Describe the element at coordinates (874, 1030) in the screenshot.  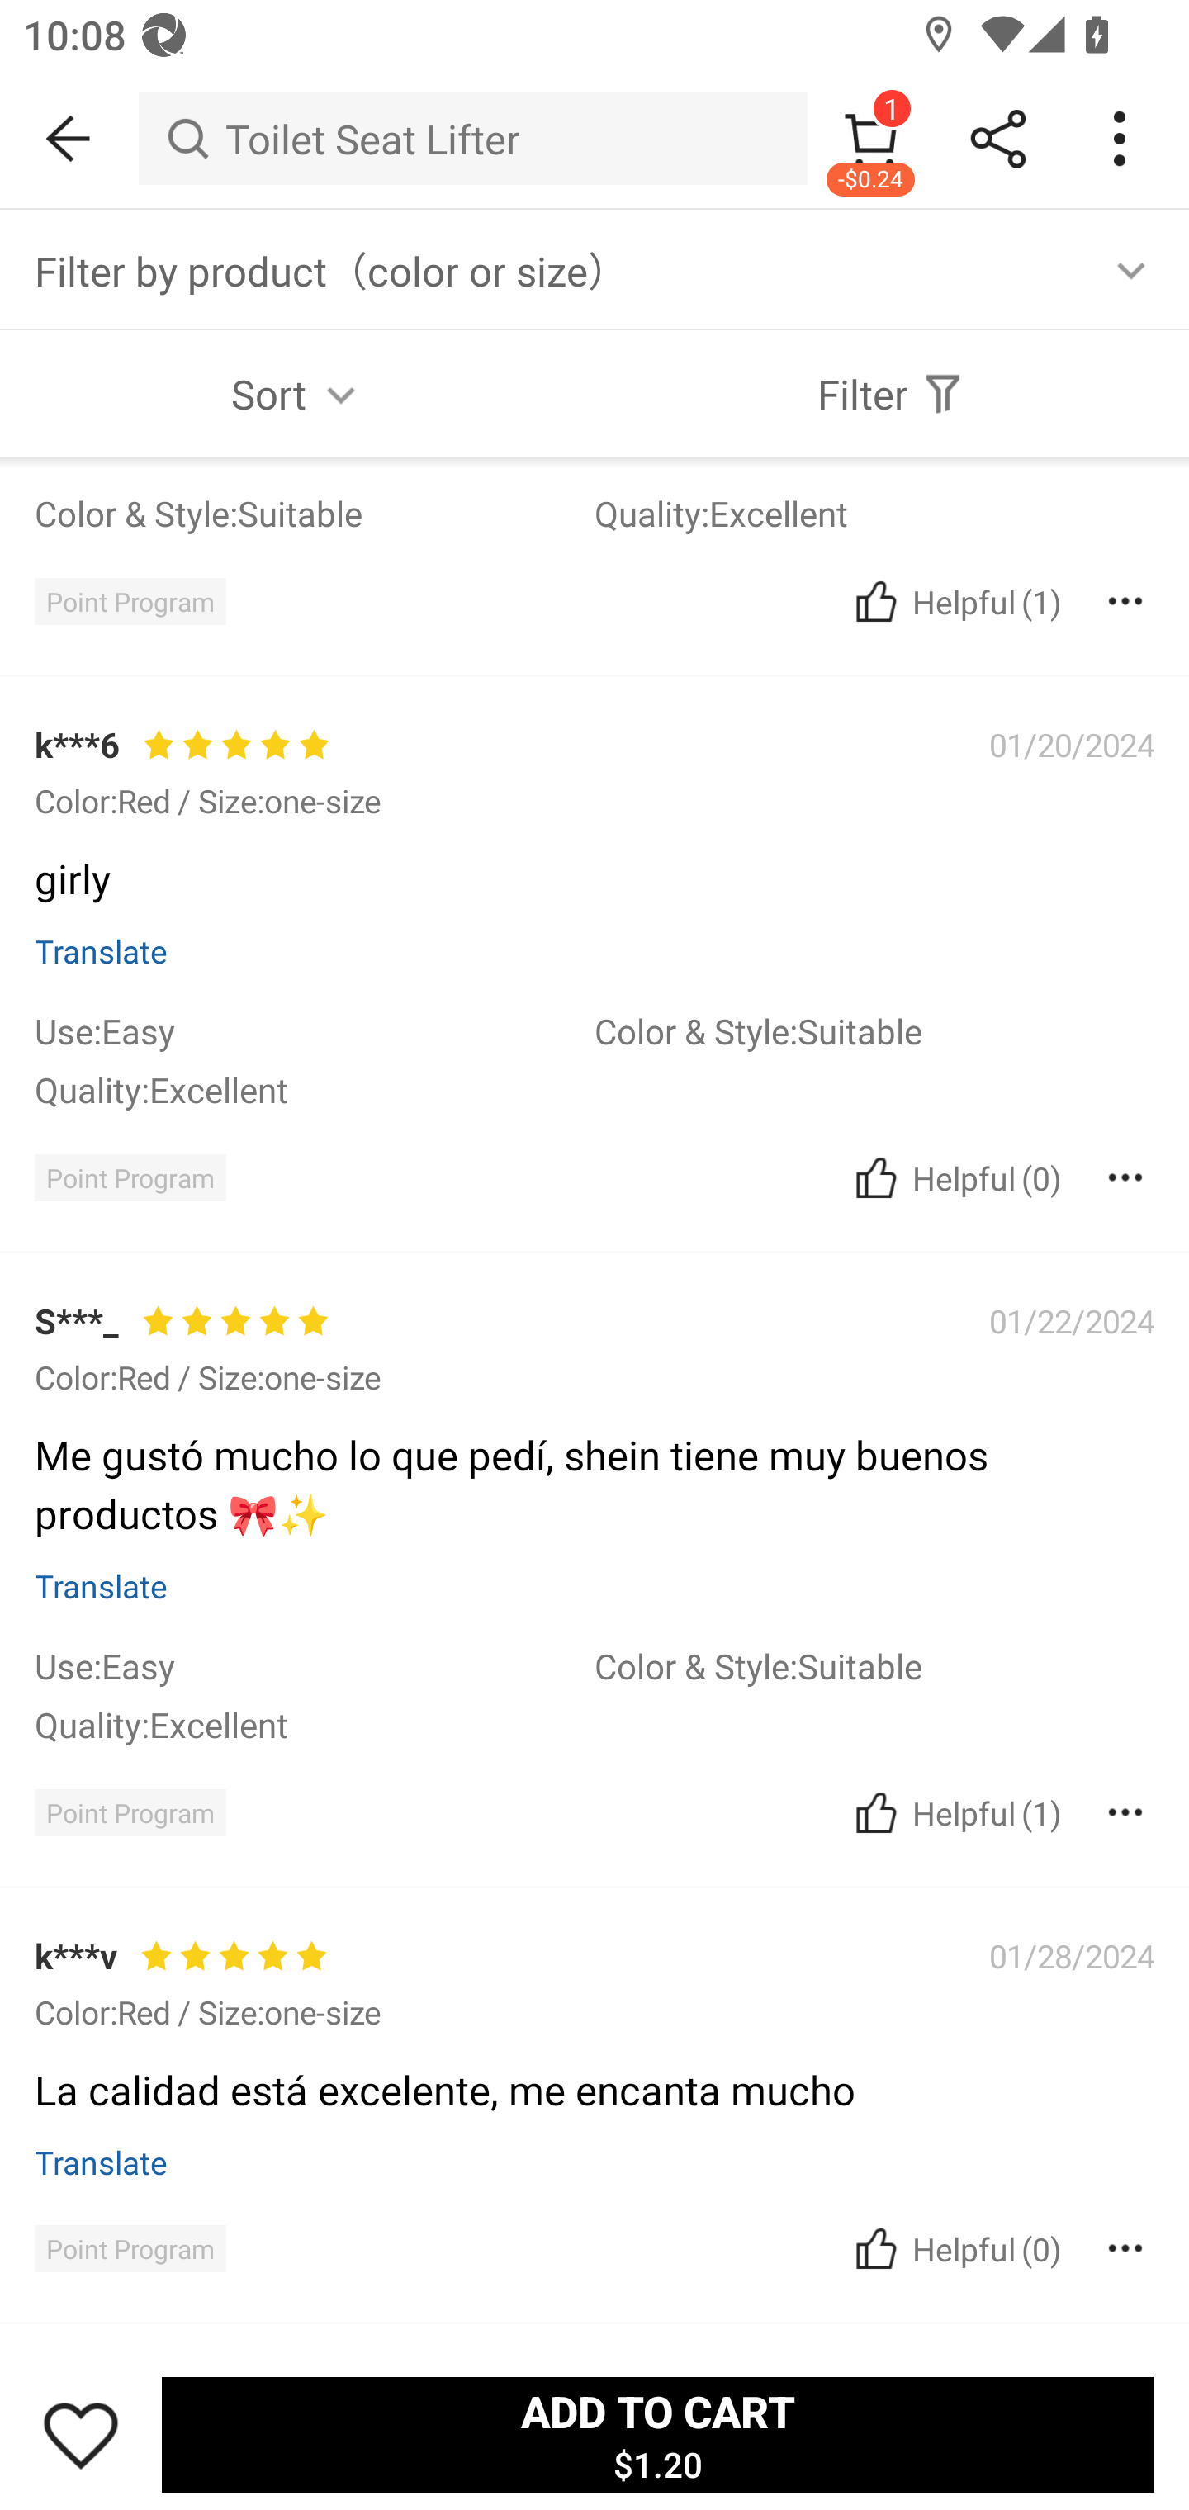
I see `Color & Style:Suitable` at that location.